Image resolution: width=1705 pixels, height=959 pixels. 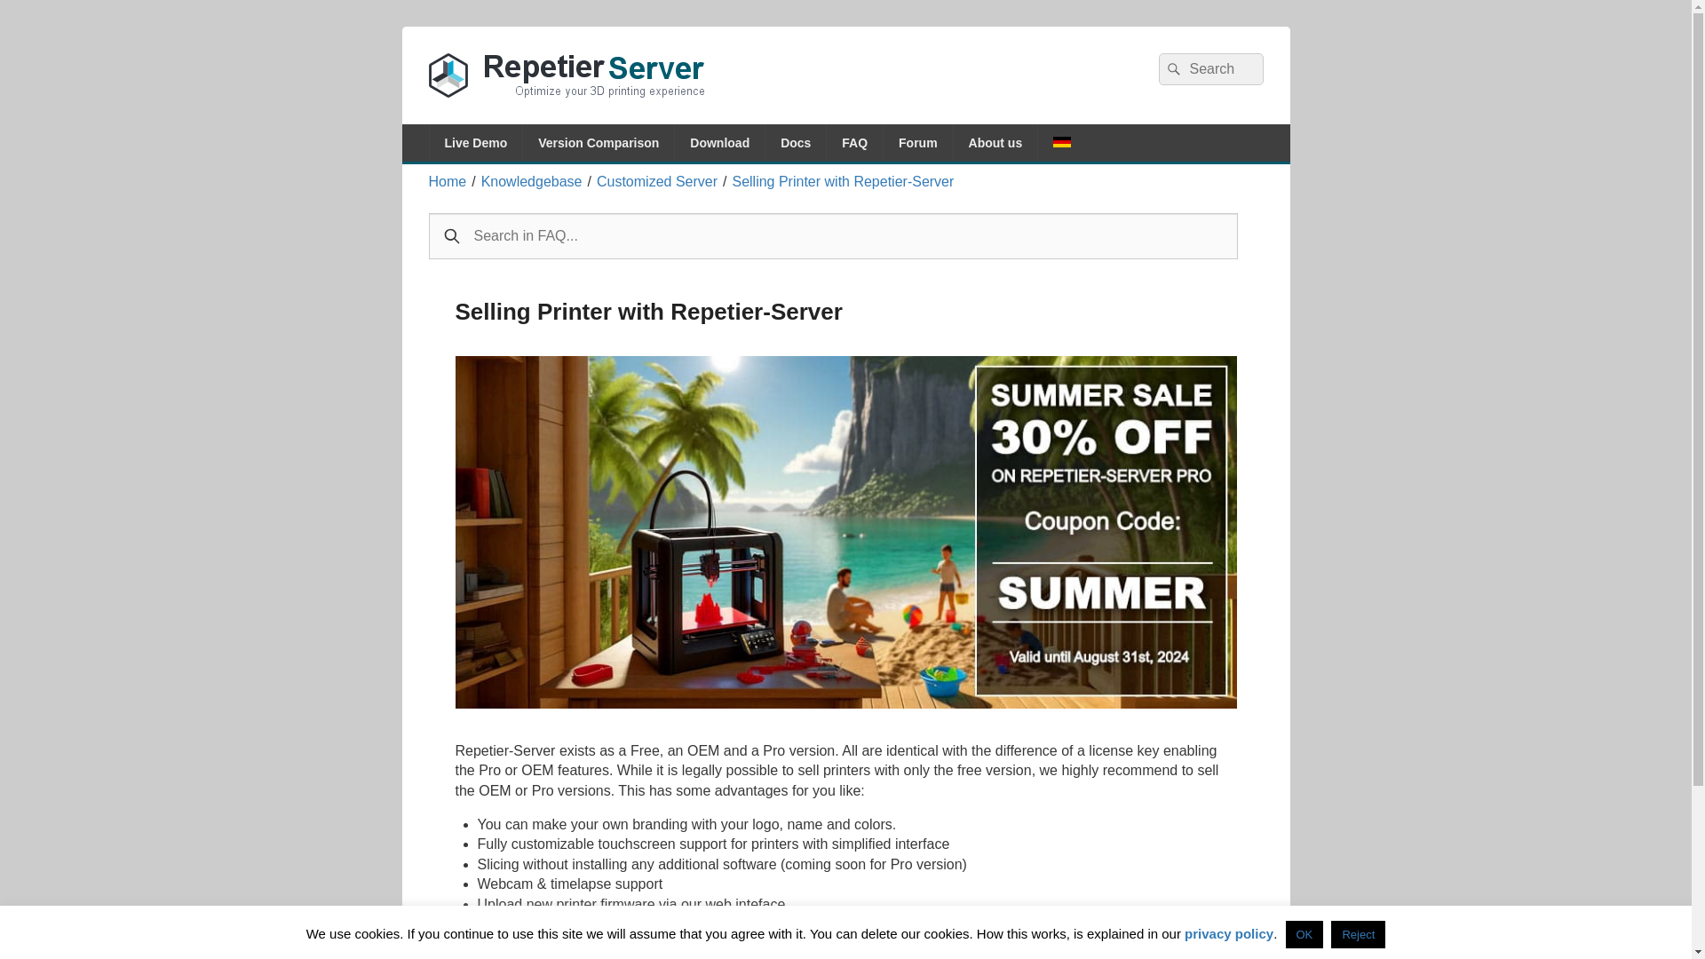 I want to click on Home, so click(x=446, y=181).